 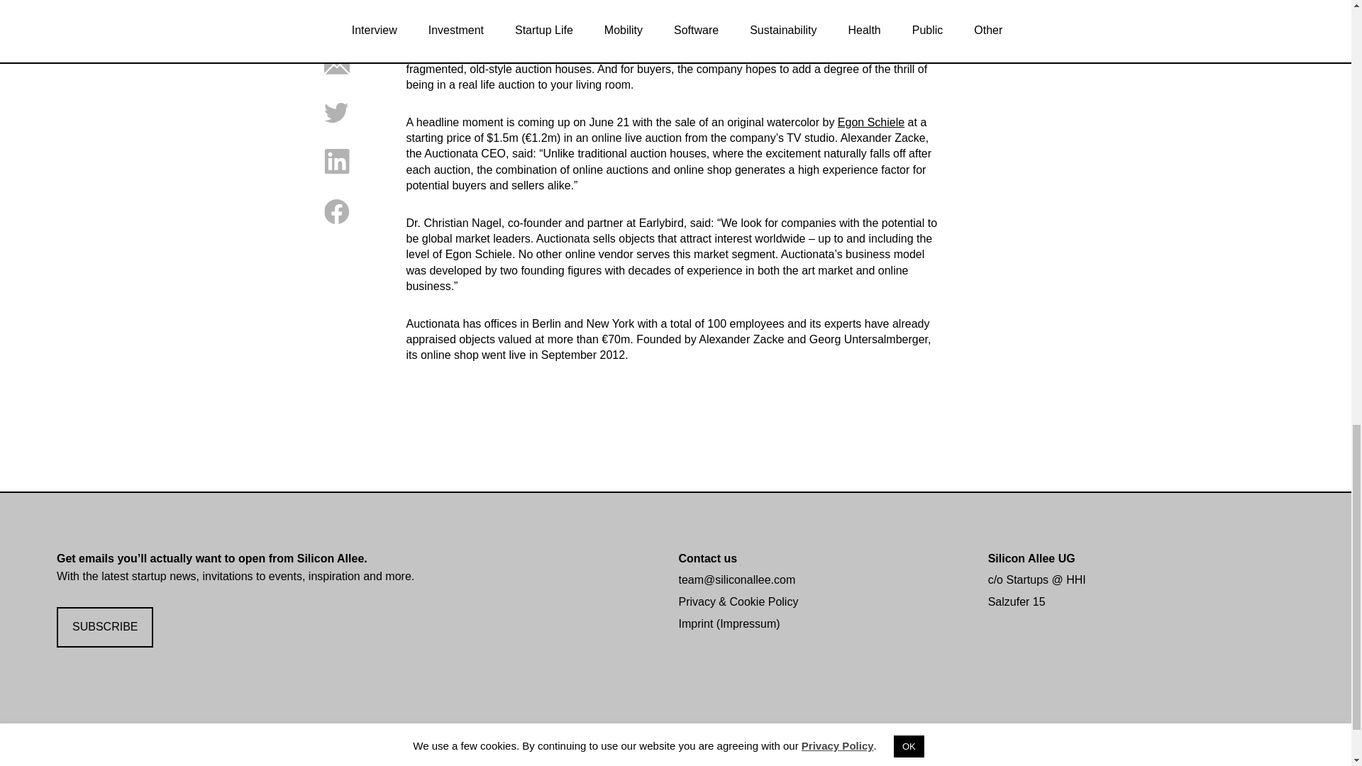 I want to click on Salzufer 15, so click(x=1017, y=601).